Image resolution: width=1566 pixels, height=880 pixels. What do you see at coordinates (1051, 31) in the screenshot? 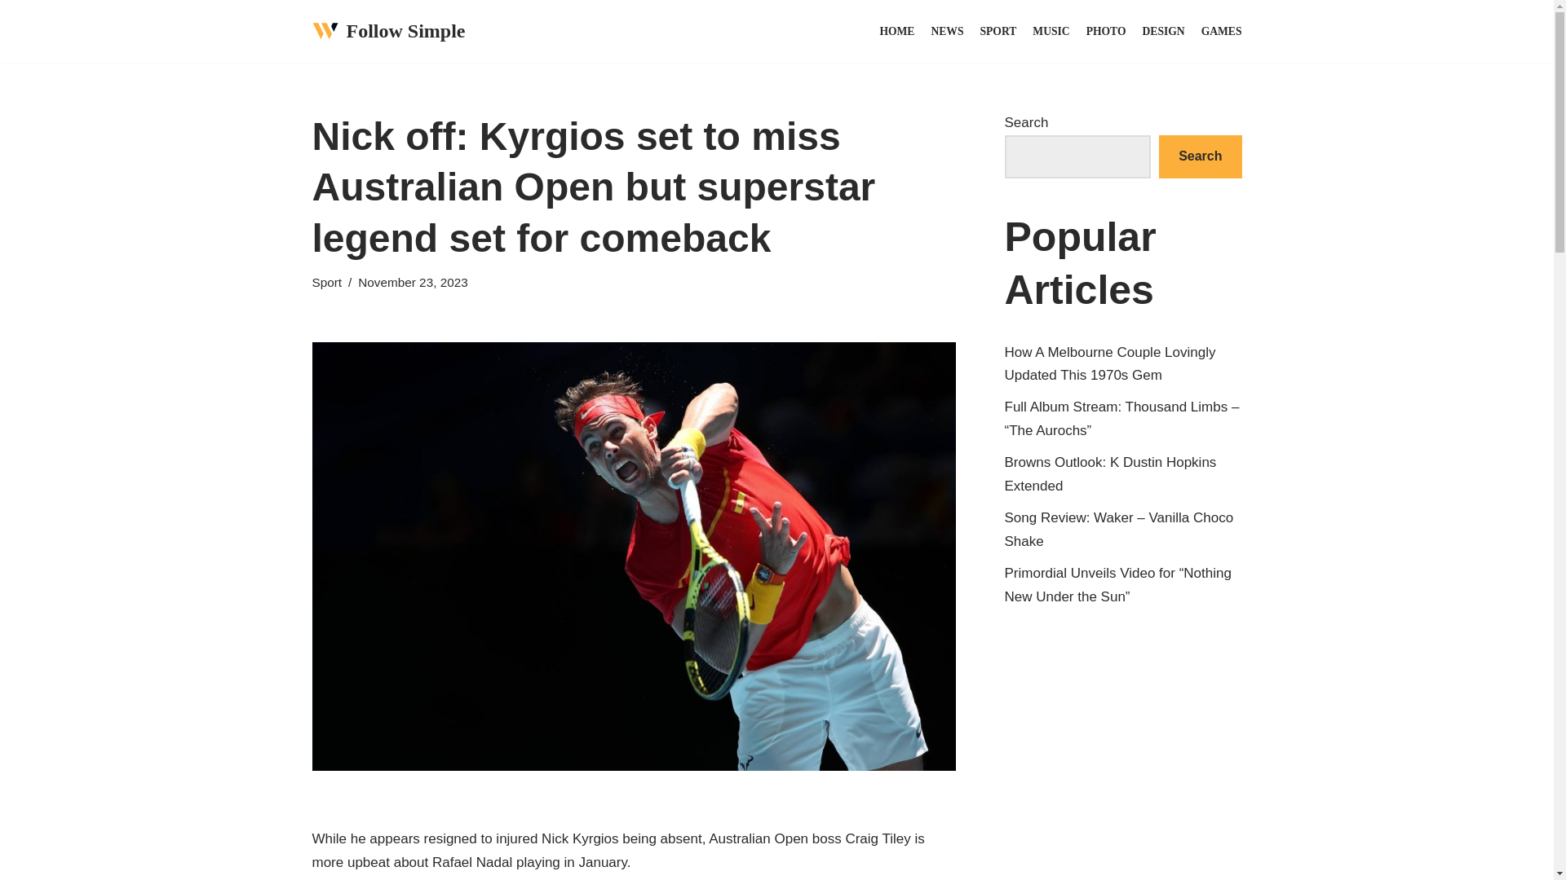
I see `MUSIC` at bounding box center [1051, 31].